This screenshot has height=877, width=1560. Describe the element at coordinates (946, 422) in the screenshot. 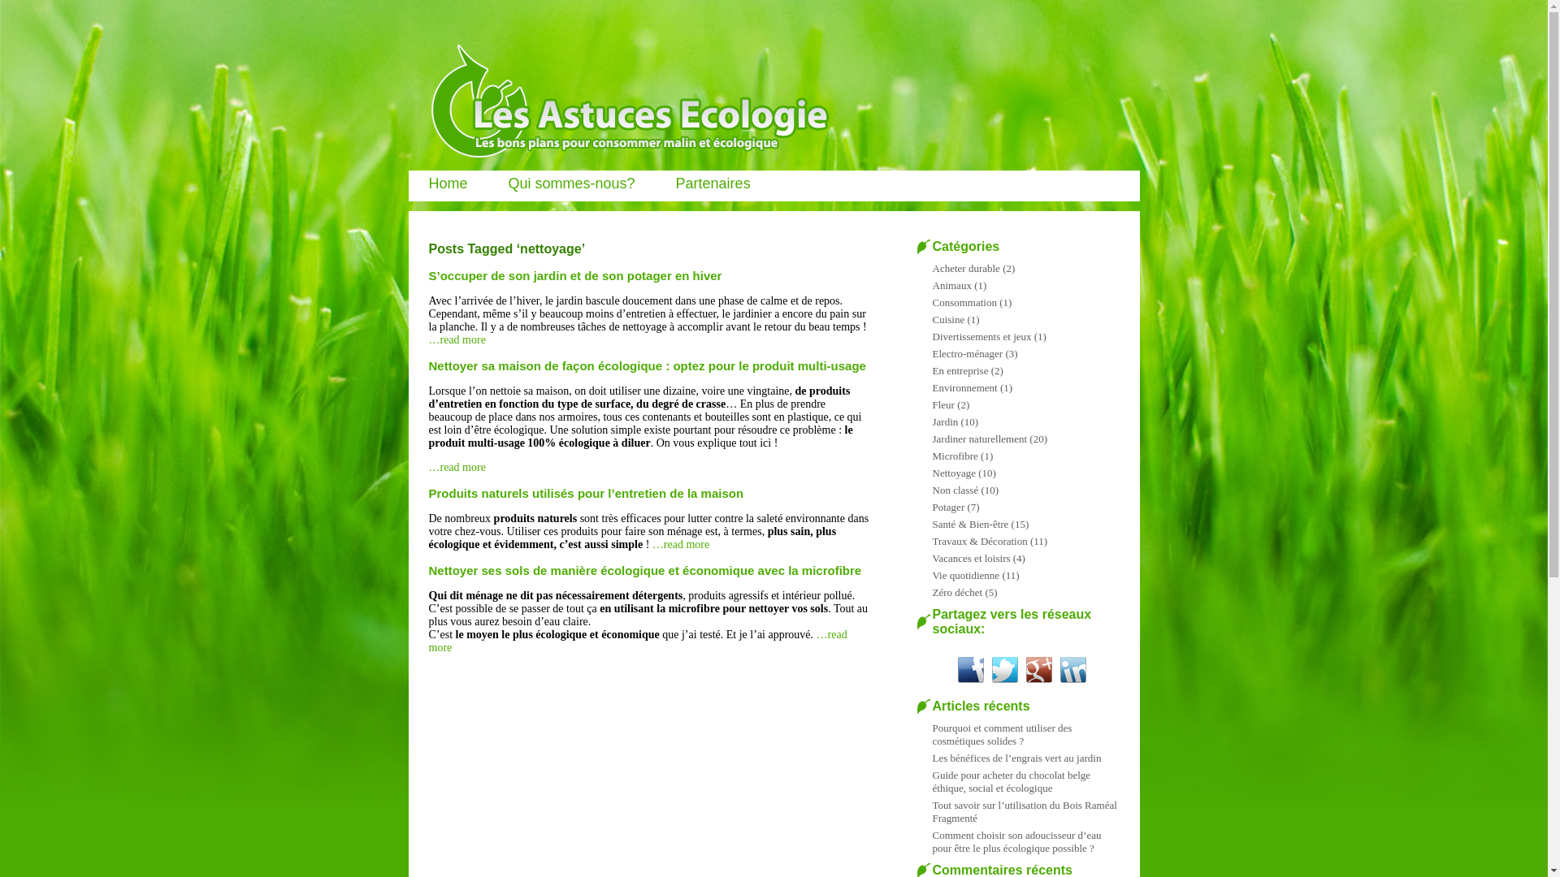

I see `Jardin` at that location.